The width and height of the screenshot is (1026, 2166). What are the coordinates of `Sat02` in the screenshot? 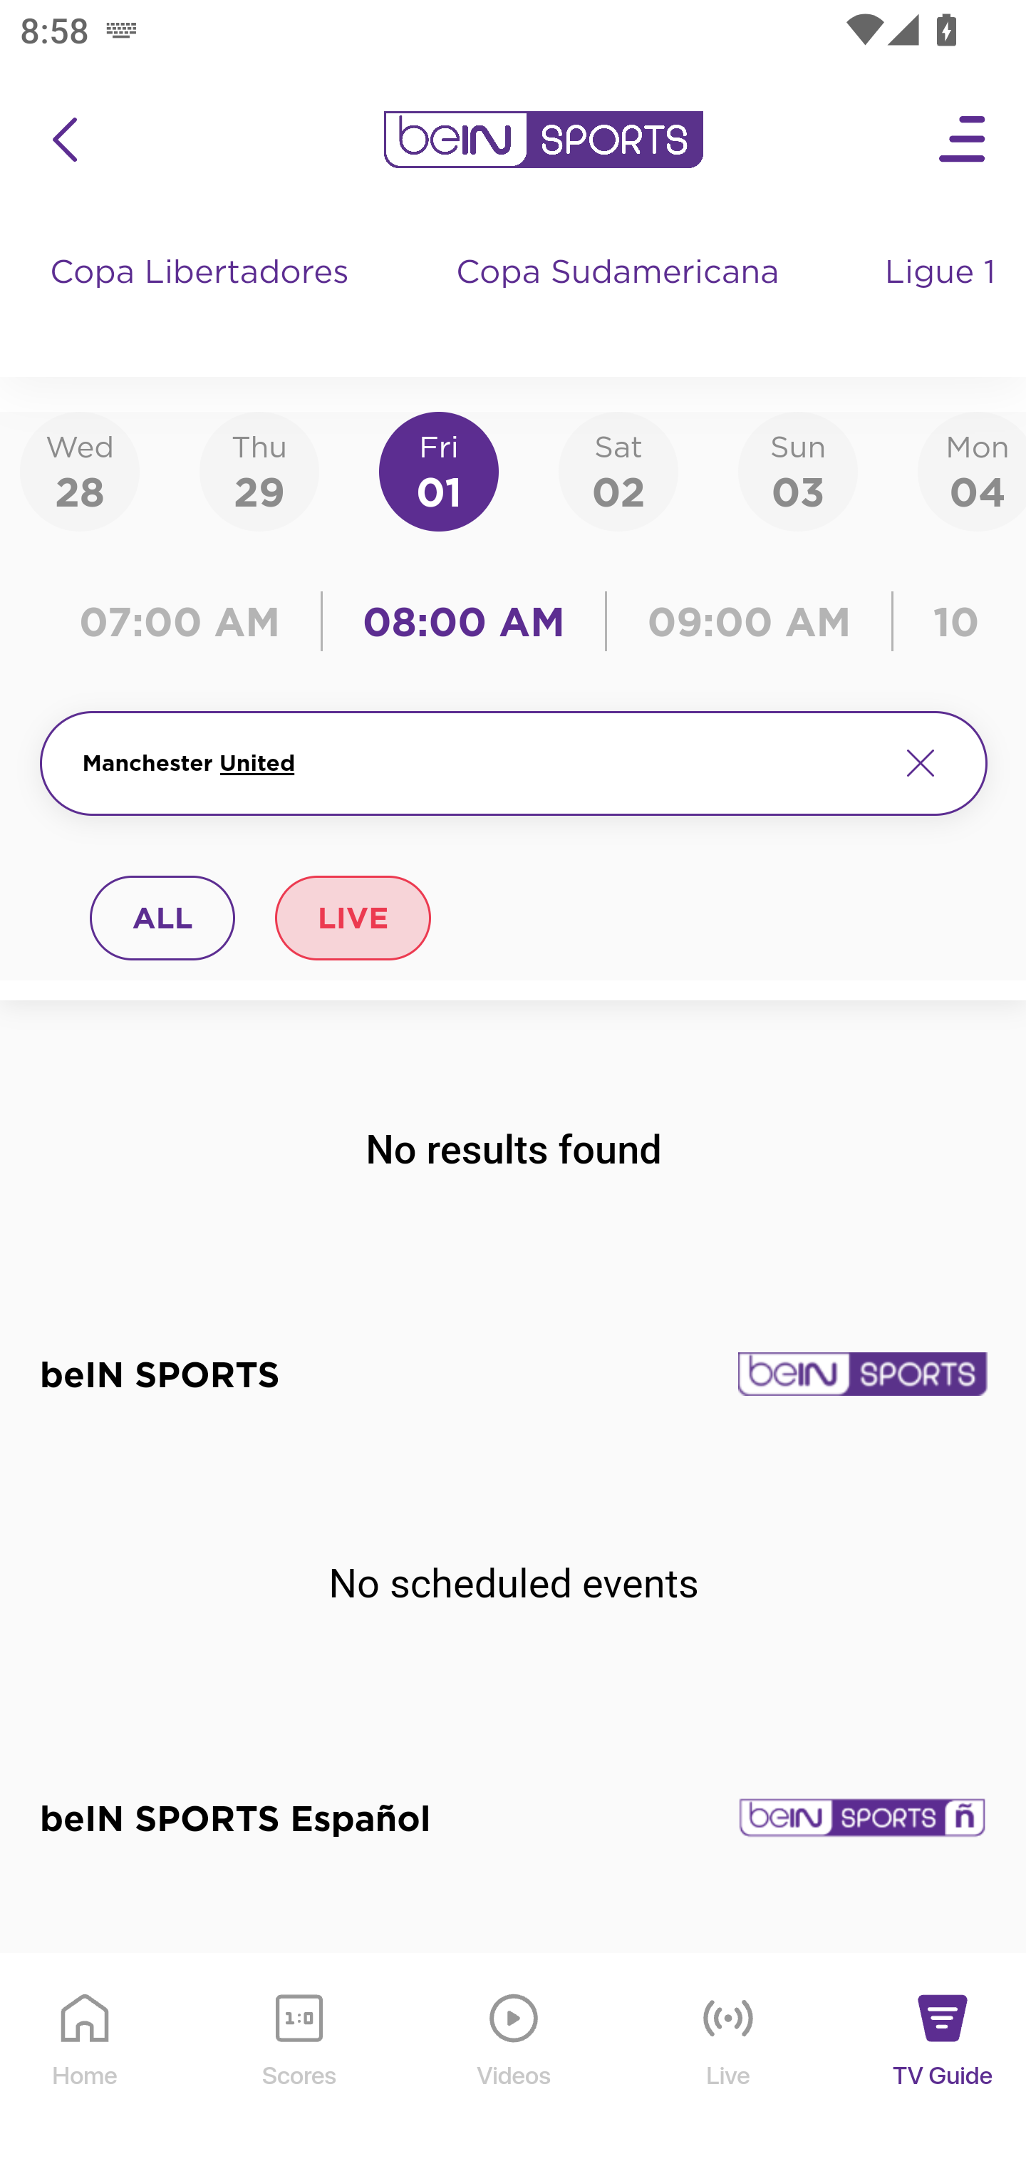 It's located at (618, 470).